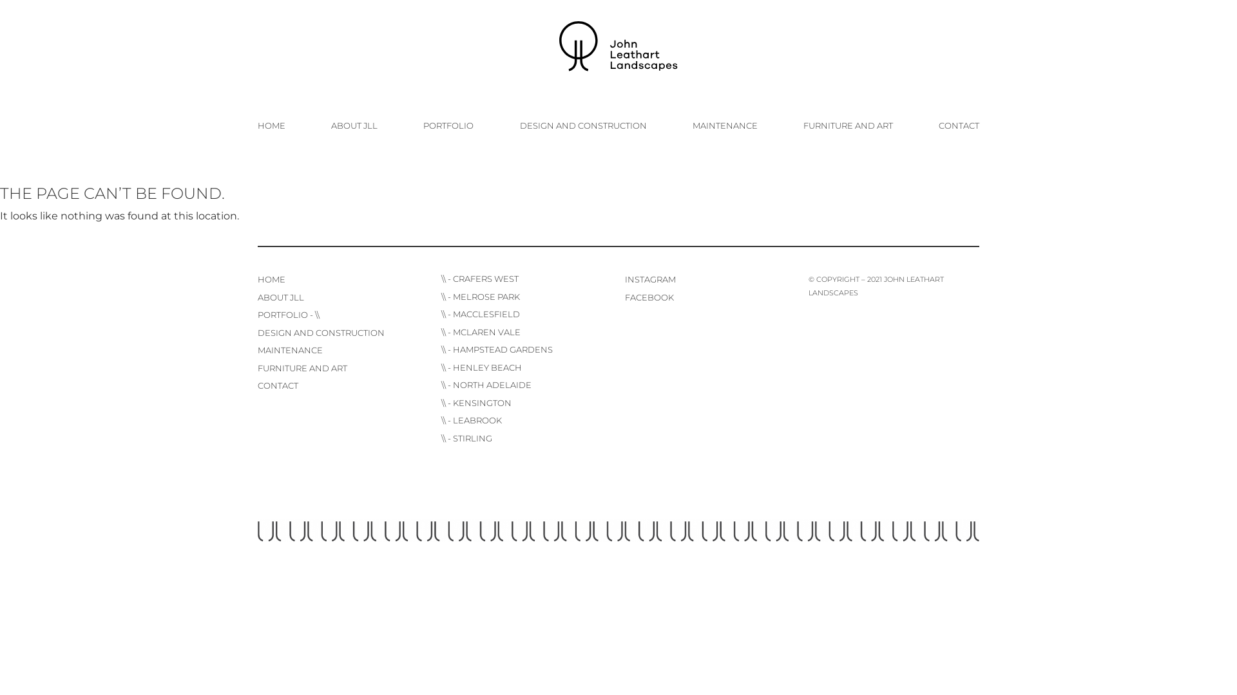 This screenshot has width=1237, height=695. I want to click on FURNITURE AND ART, so click(303, 369).